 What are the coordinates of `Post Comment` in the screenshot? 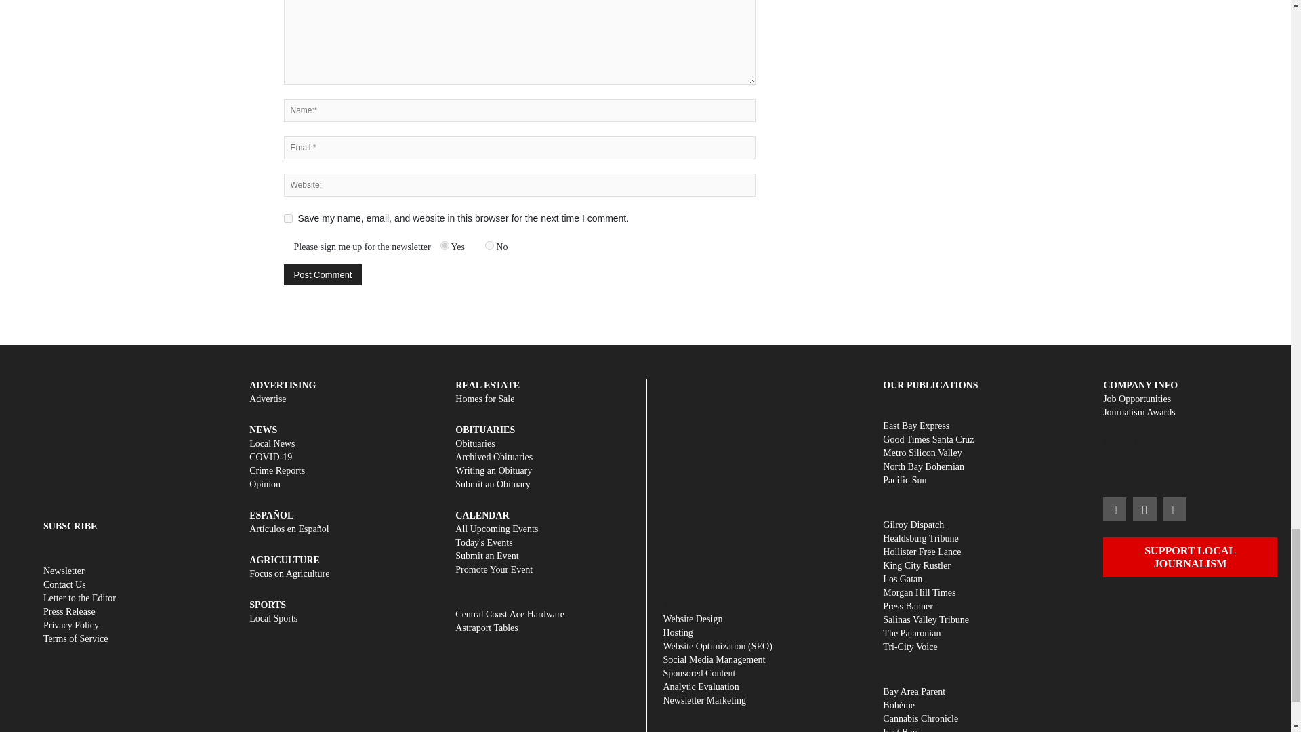 It's located at (323, 274).